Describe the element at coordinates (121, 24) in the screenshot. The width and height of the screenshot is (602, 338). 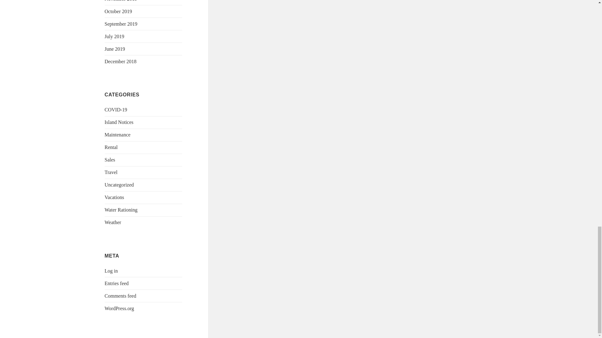
I see `September 2019` at that location.